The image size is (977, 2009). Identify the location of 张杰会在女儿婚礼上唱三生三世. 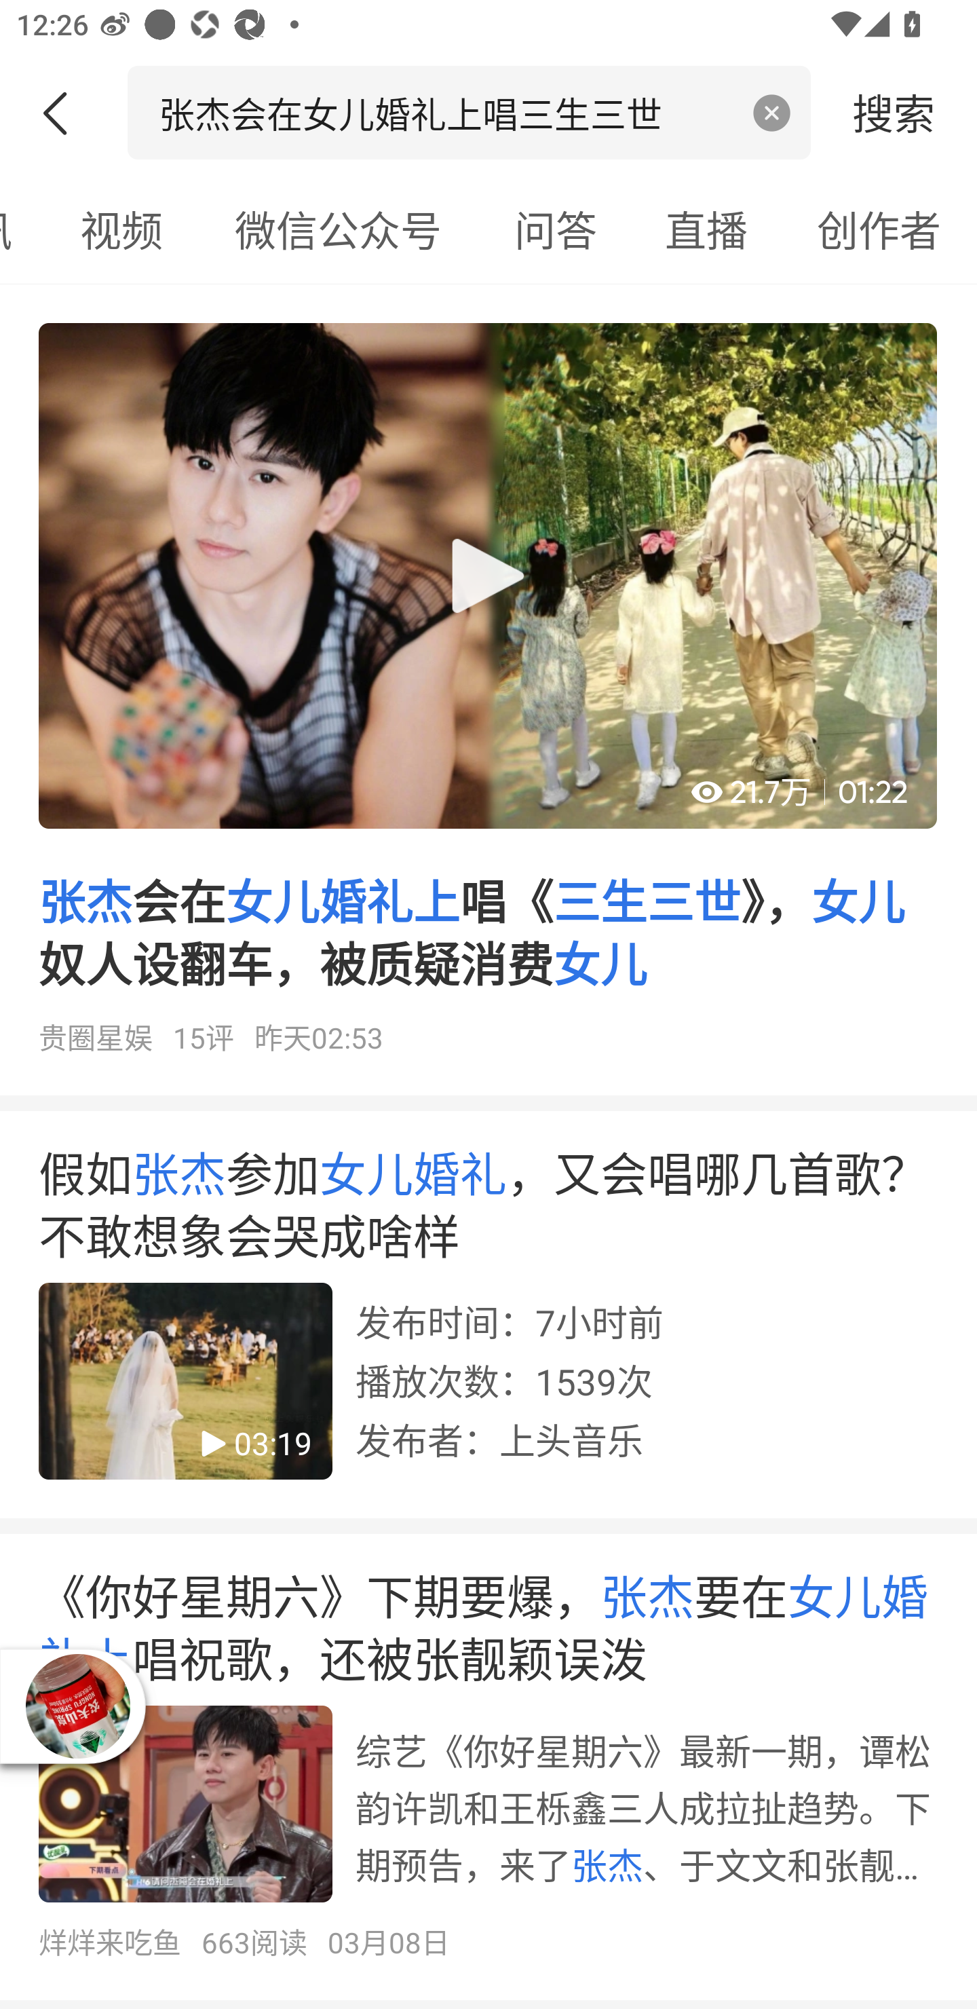
(445, 112).